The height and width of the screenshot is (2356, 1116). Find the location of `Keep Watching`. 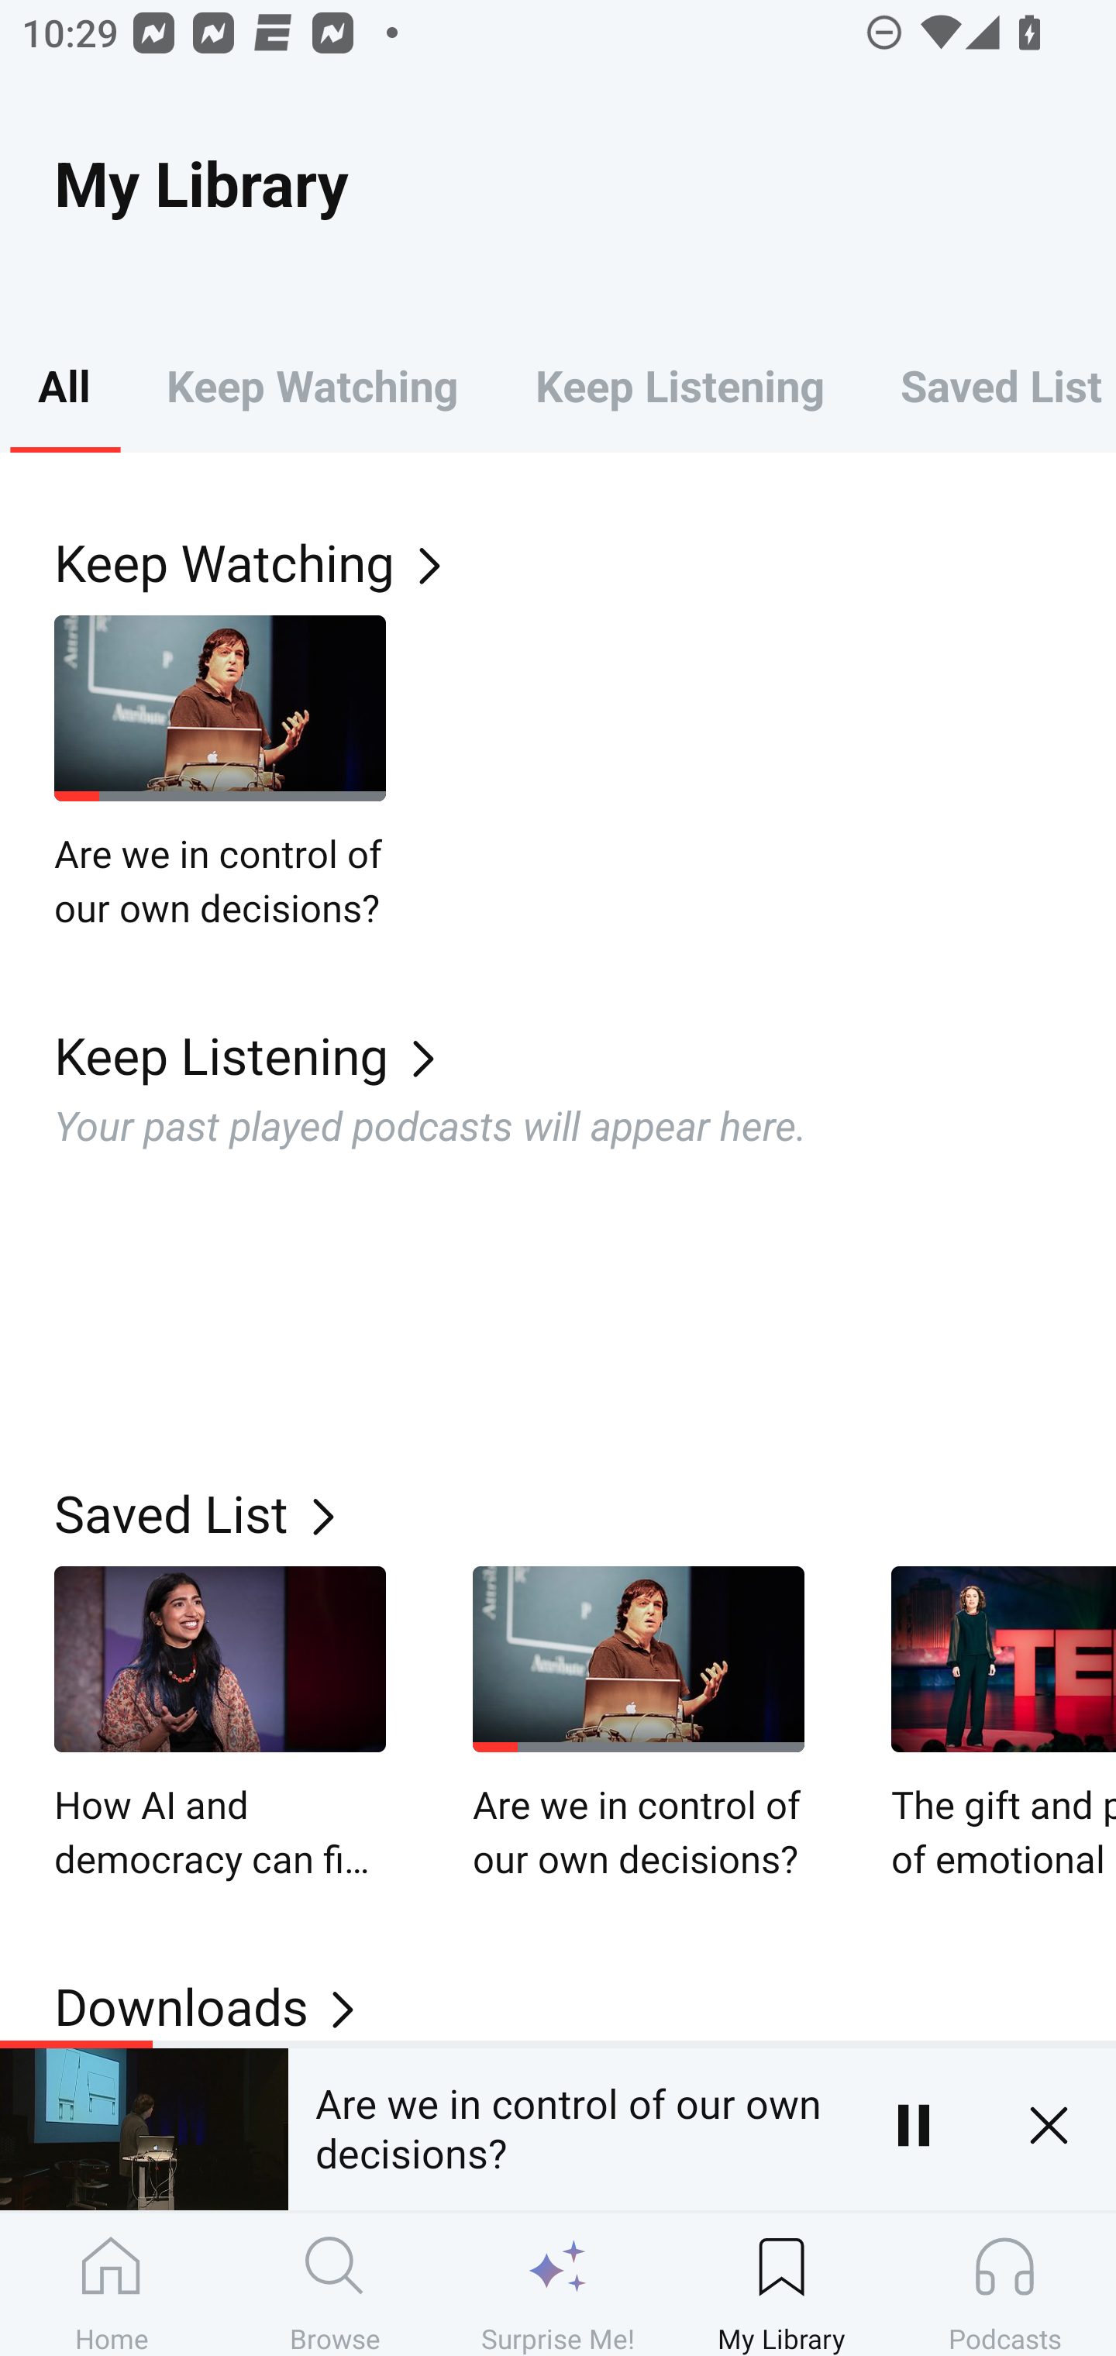

Keep Watching is located at coordinates (312, 384).